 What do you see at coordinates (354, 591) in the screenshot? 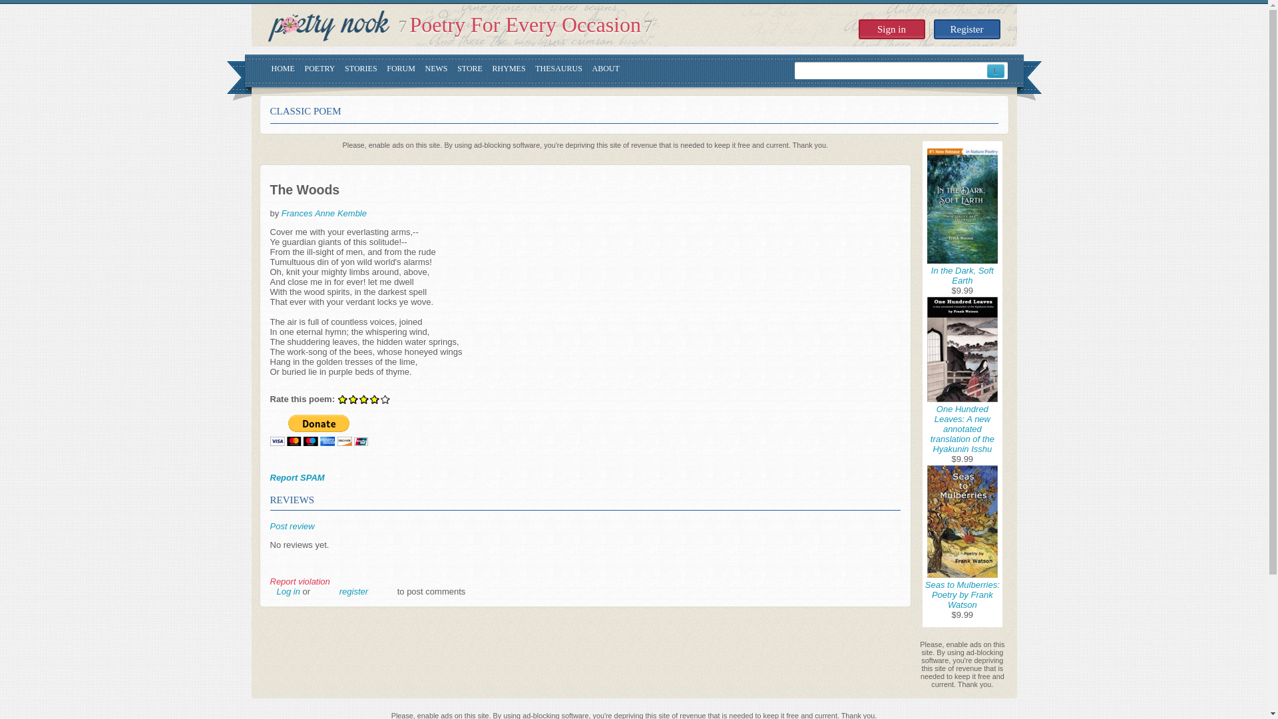
I see `register` at bounding box center [354, 591].